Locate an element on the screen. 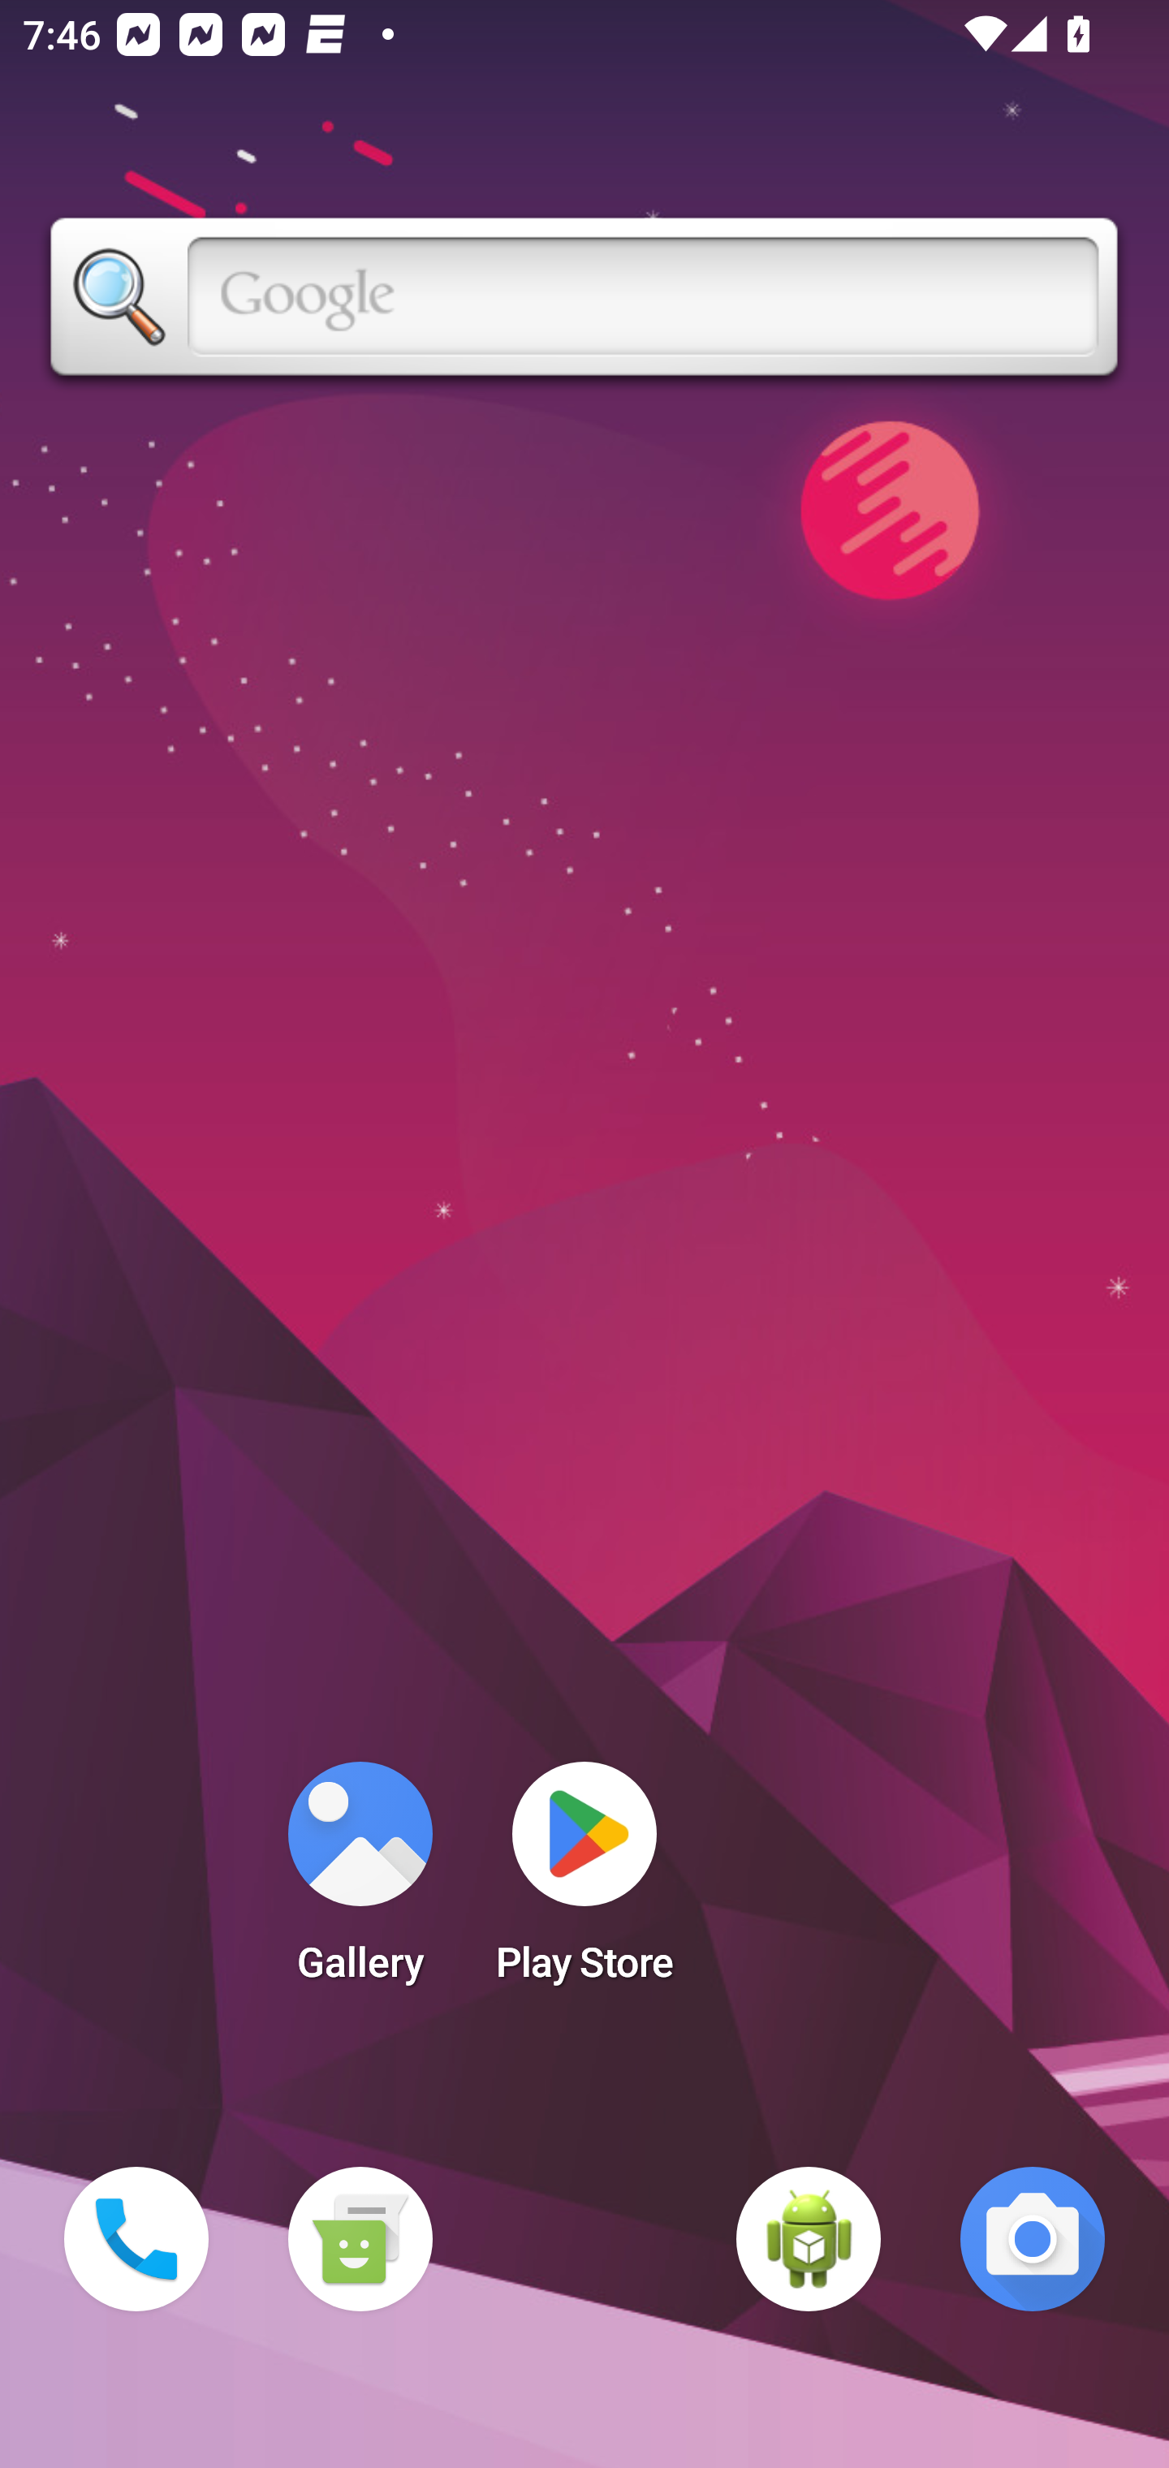  Messaging is located at coordinates (360, 2239).